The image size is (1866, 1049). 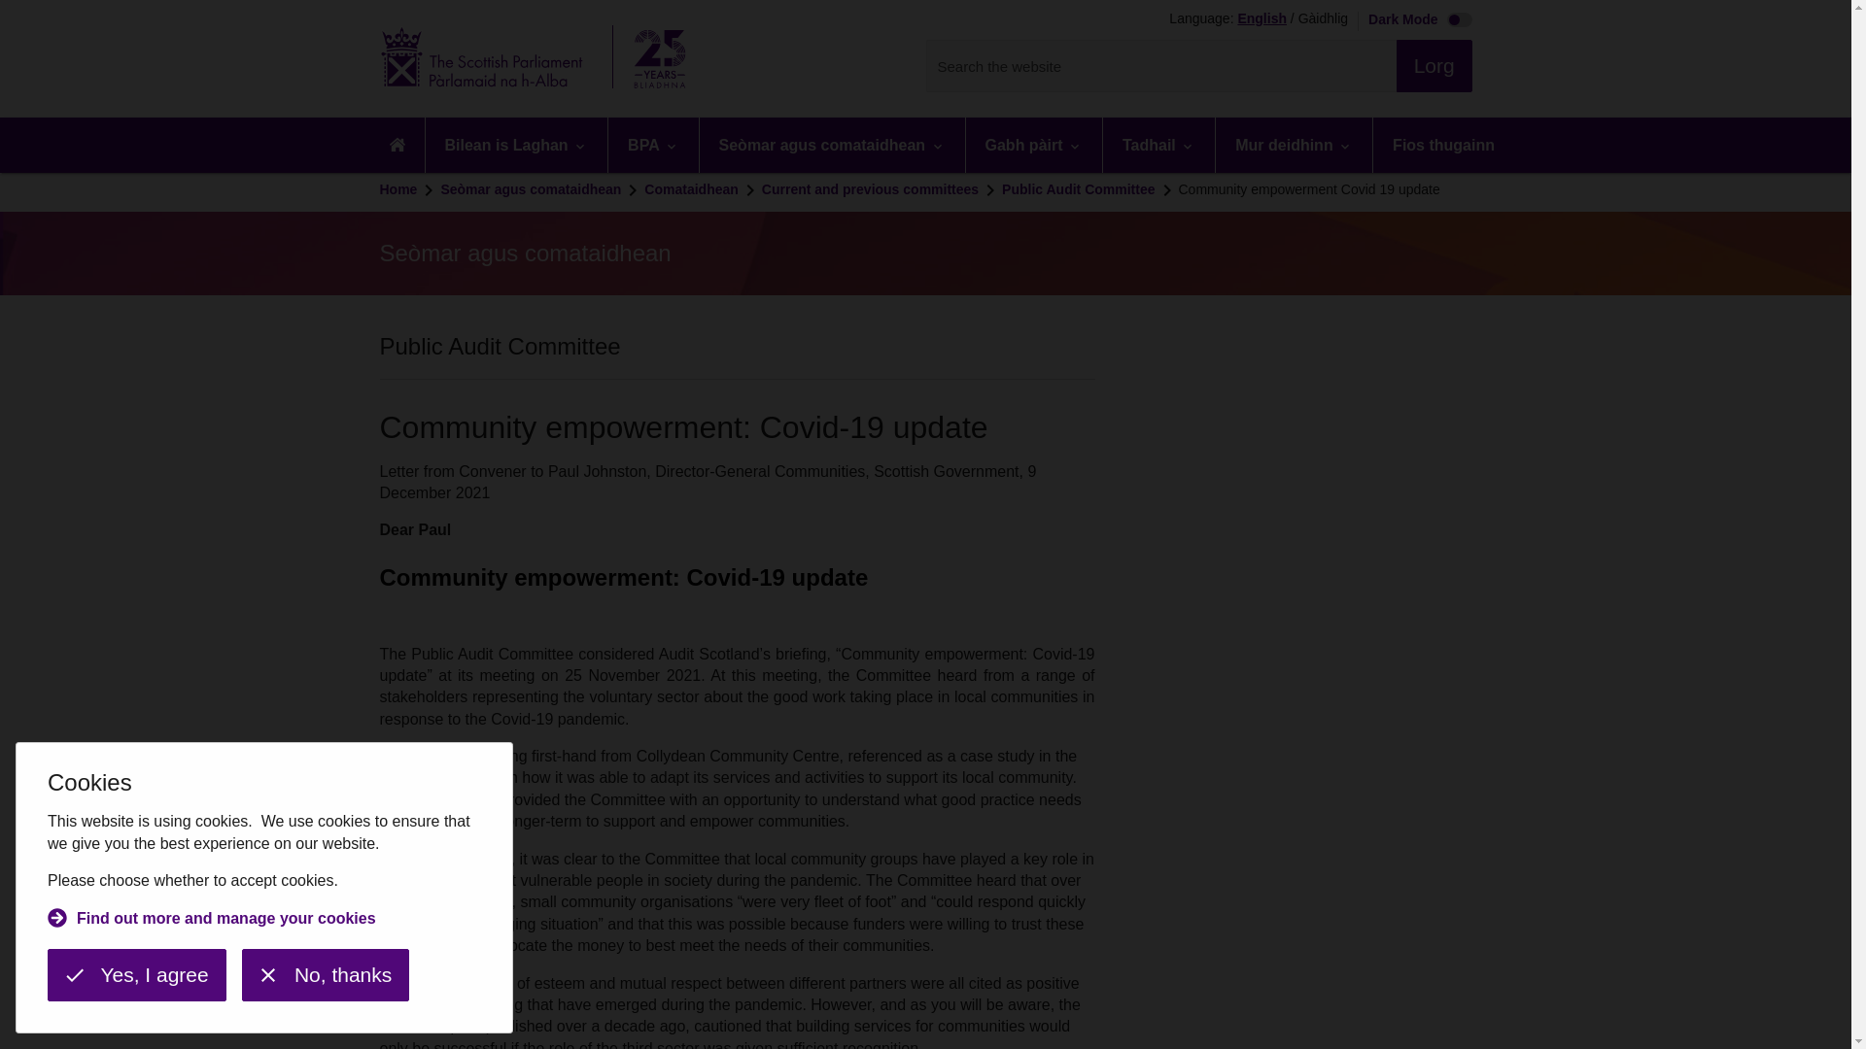 What do you see at coordinates (516, 145) in the screenshot?
I see `Bilean is Laghan` at bounding box center [516, 145].